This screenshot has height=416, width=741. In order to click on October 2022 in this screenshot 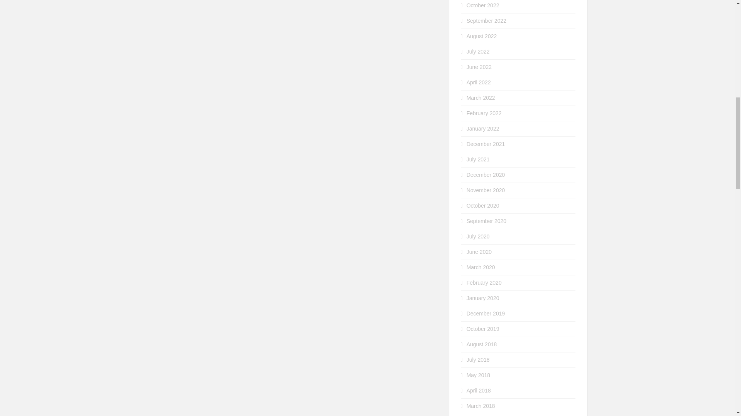, I will do `click(483, 5)`.